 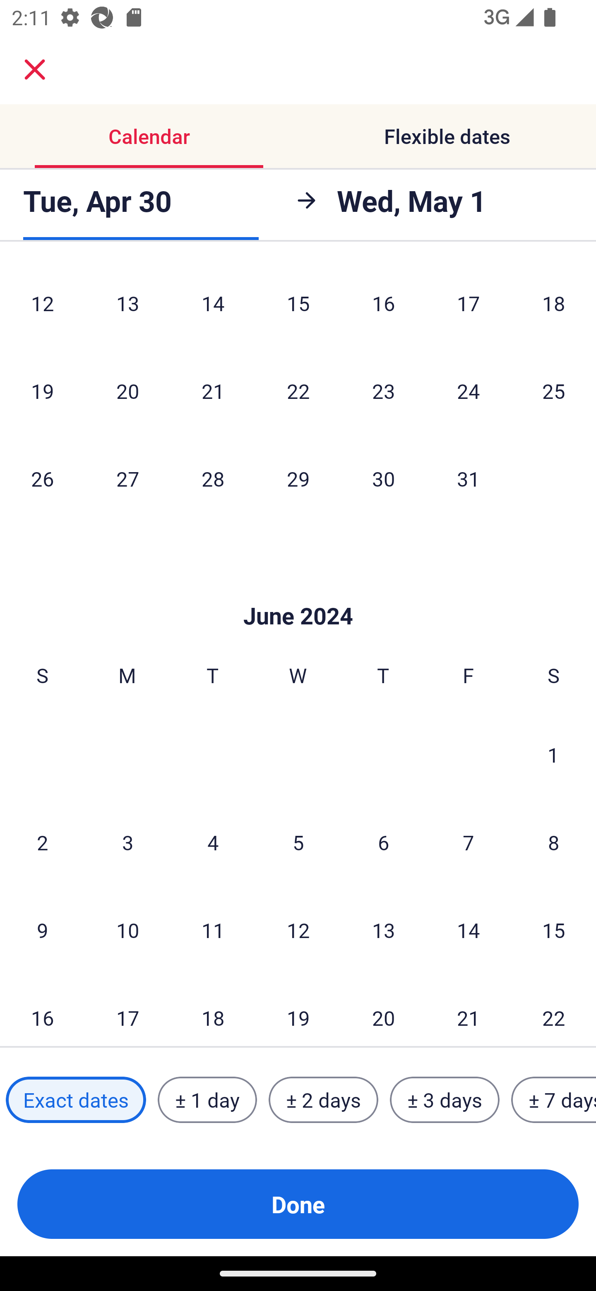 What do you see at coordinates (298, 391) in the screenshot?
I see `22 Wednesday, May 22, 2024` at bounding box center [298, 391].